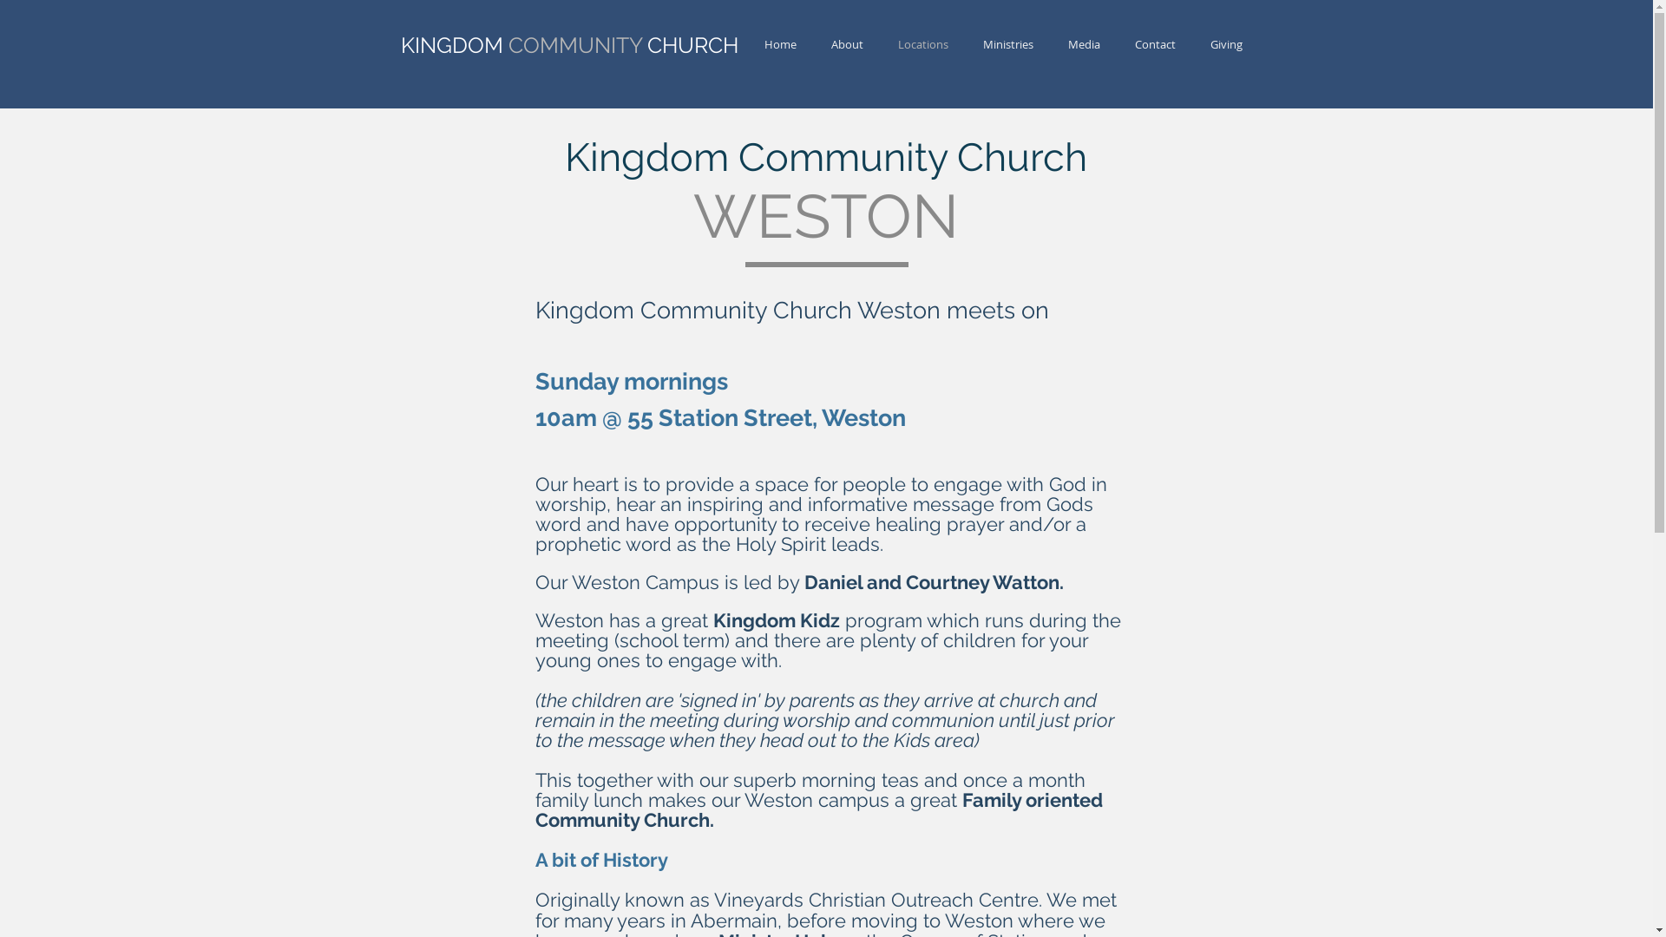 The height and width of the screenshot is (937, 1666). I want to click on Home, so click(779, 45).